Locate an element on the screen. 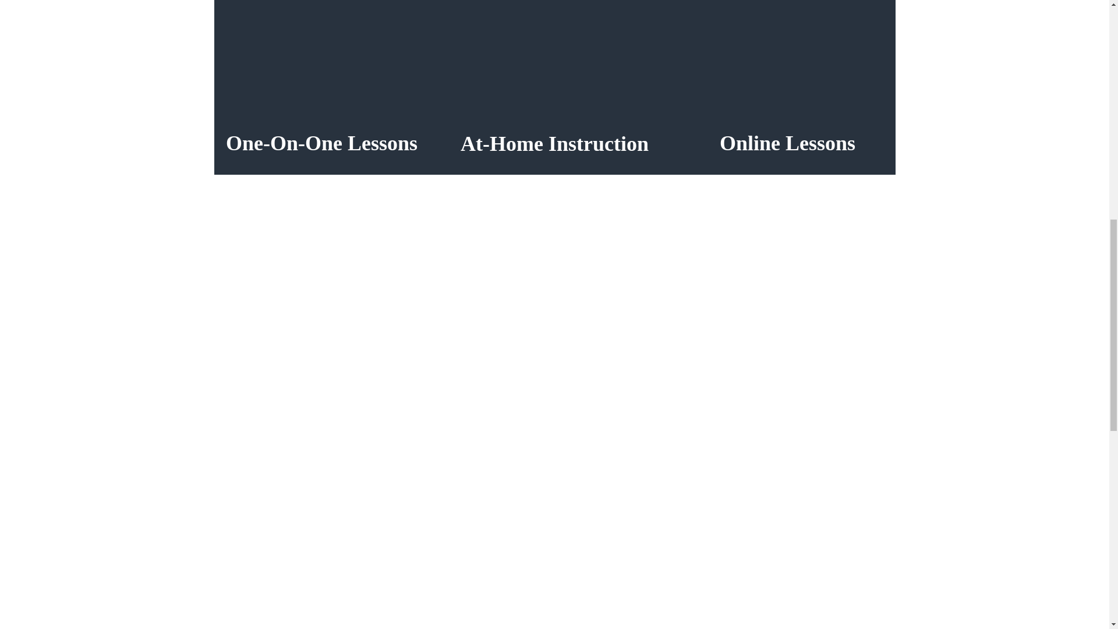 This screenshot has height=629, width=1118. Little guitarist is located at coordinates (787, 65).